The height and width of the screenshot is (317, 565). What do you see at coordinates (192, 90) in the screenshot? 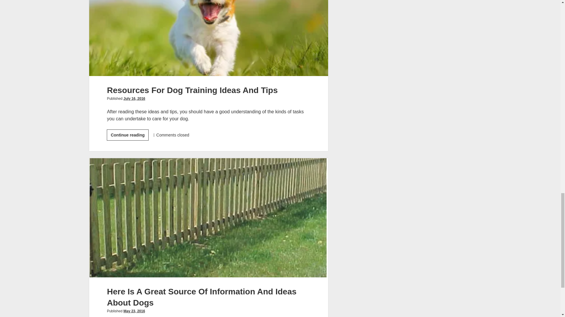
I see `Resources For Dog Training Ideas And Tips` at bounding box center [192, 90].